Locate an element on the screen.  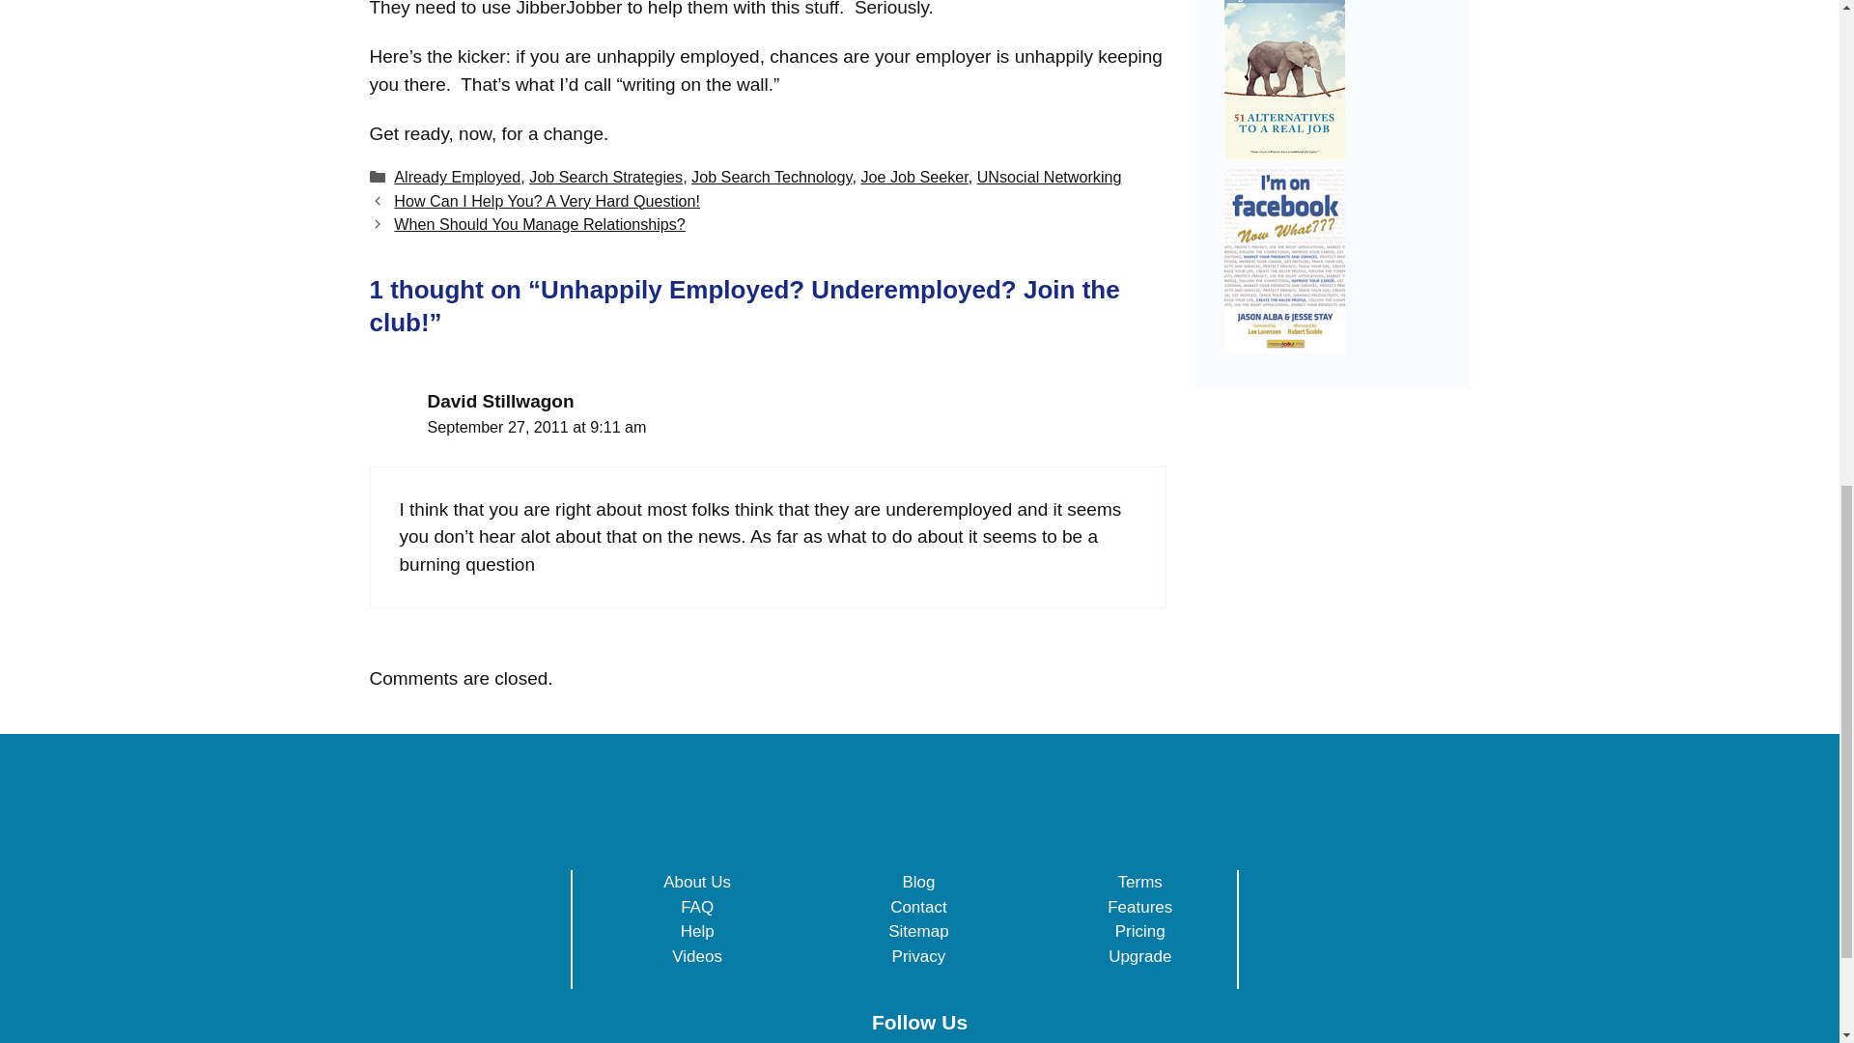
FAQ is located at coordinates (697, 907).